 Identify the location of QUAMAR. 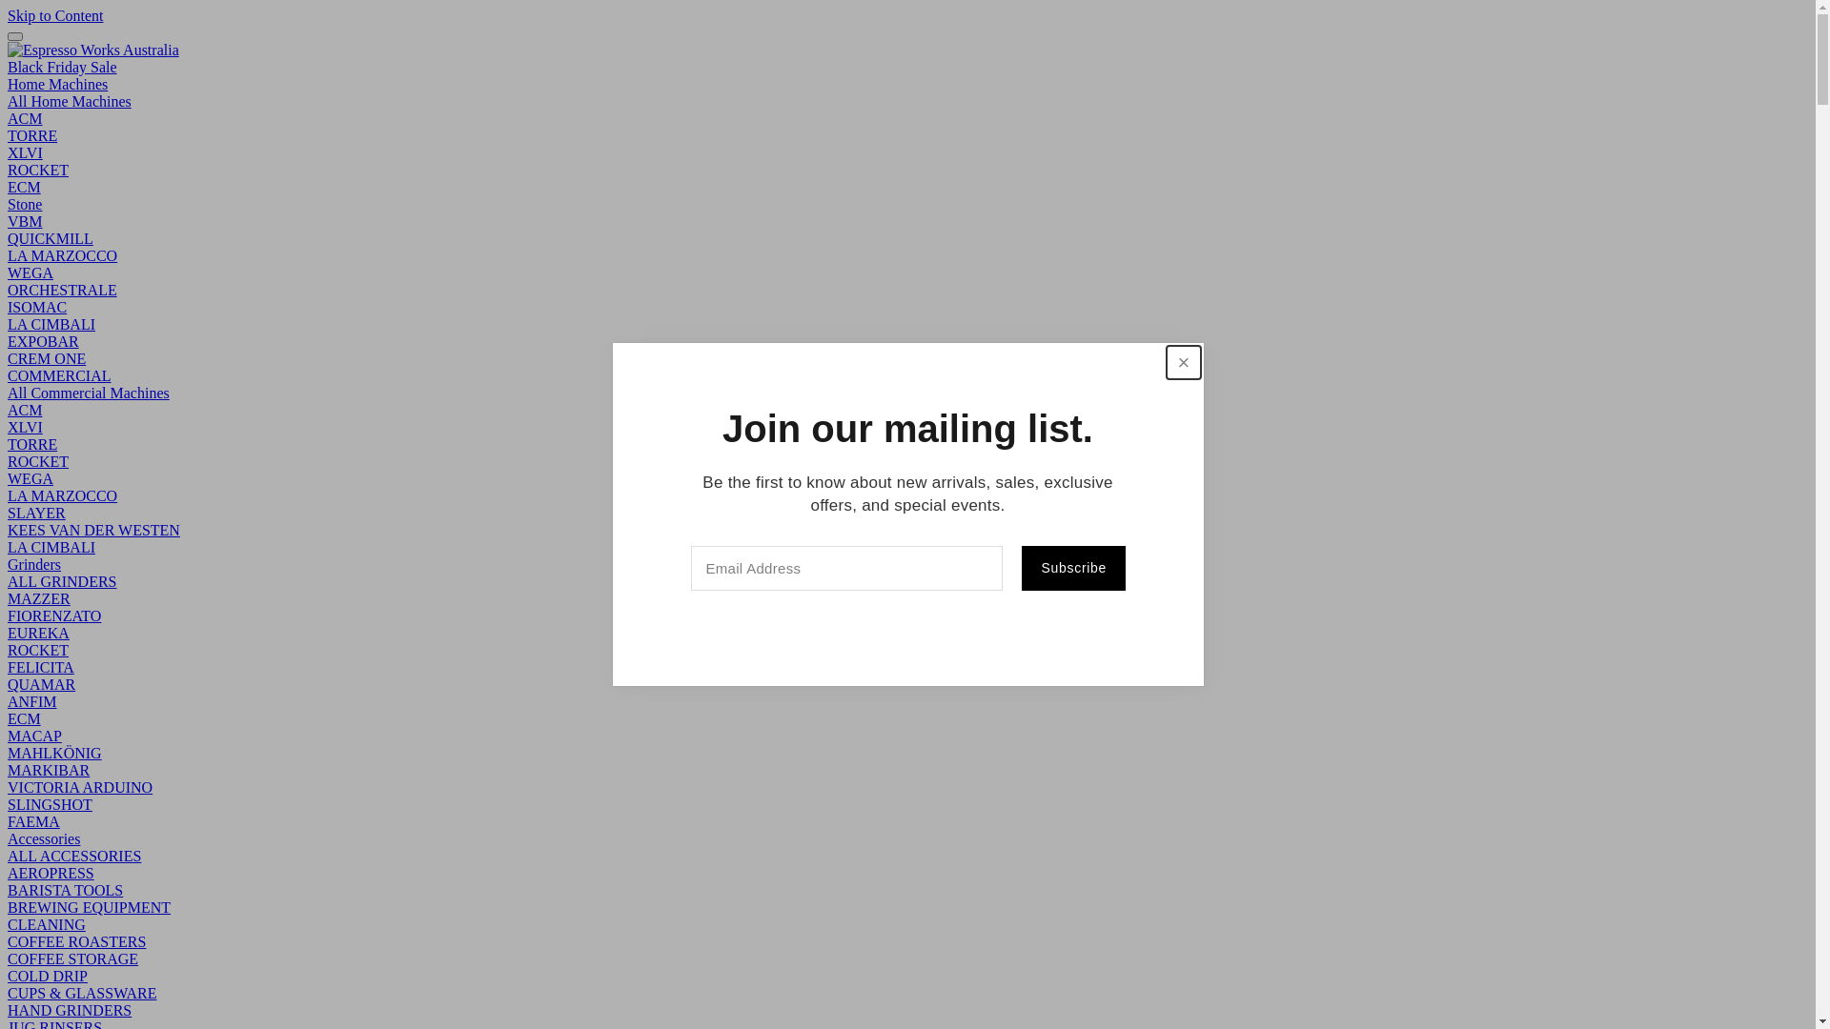
(42, 684).